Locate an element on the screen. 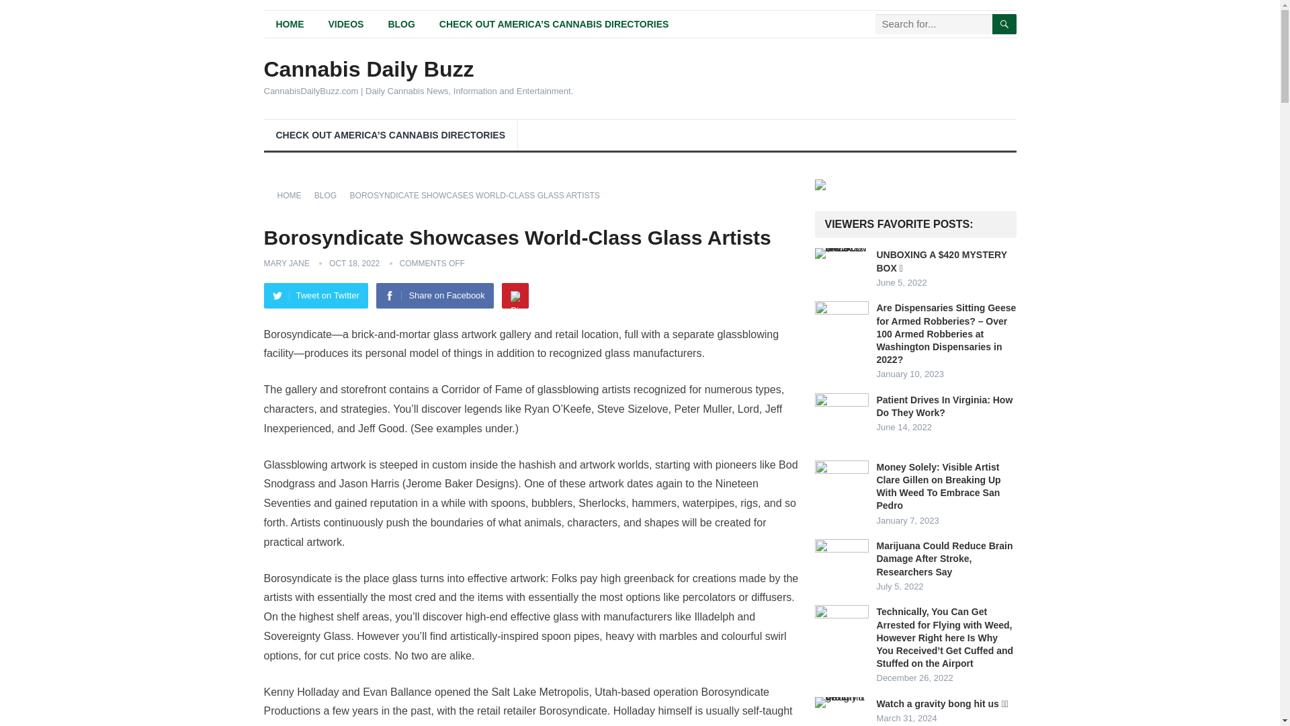  Cannabis Daily Buzz is located at coordinates (418, 69).